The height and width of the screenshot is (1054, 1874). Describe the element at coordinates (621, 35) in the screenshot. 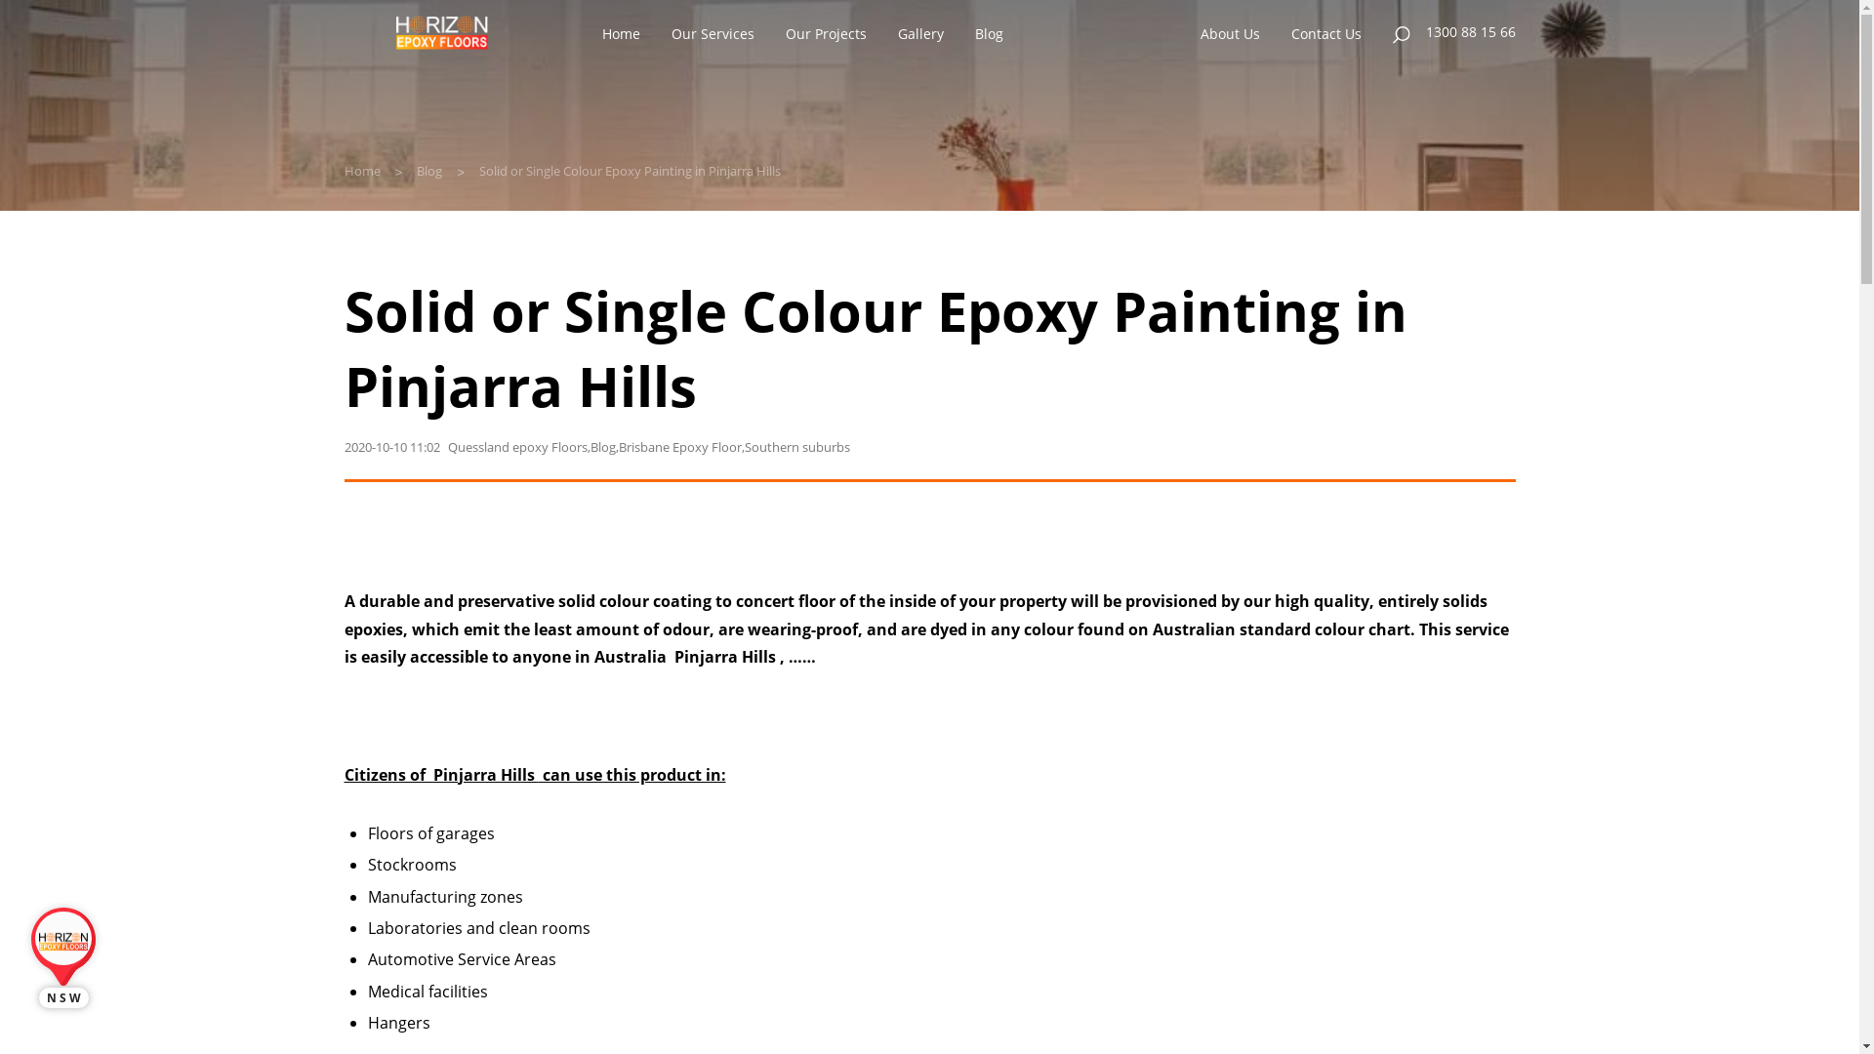

I see `Home` at that location.